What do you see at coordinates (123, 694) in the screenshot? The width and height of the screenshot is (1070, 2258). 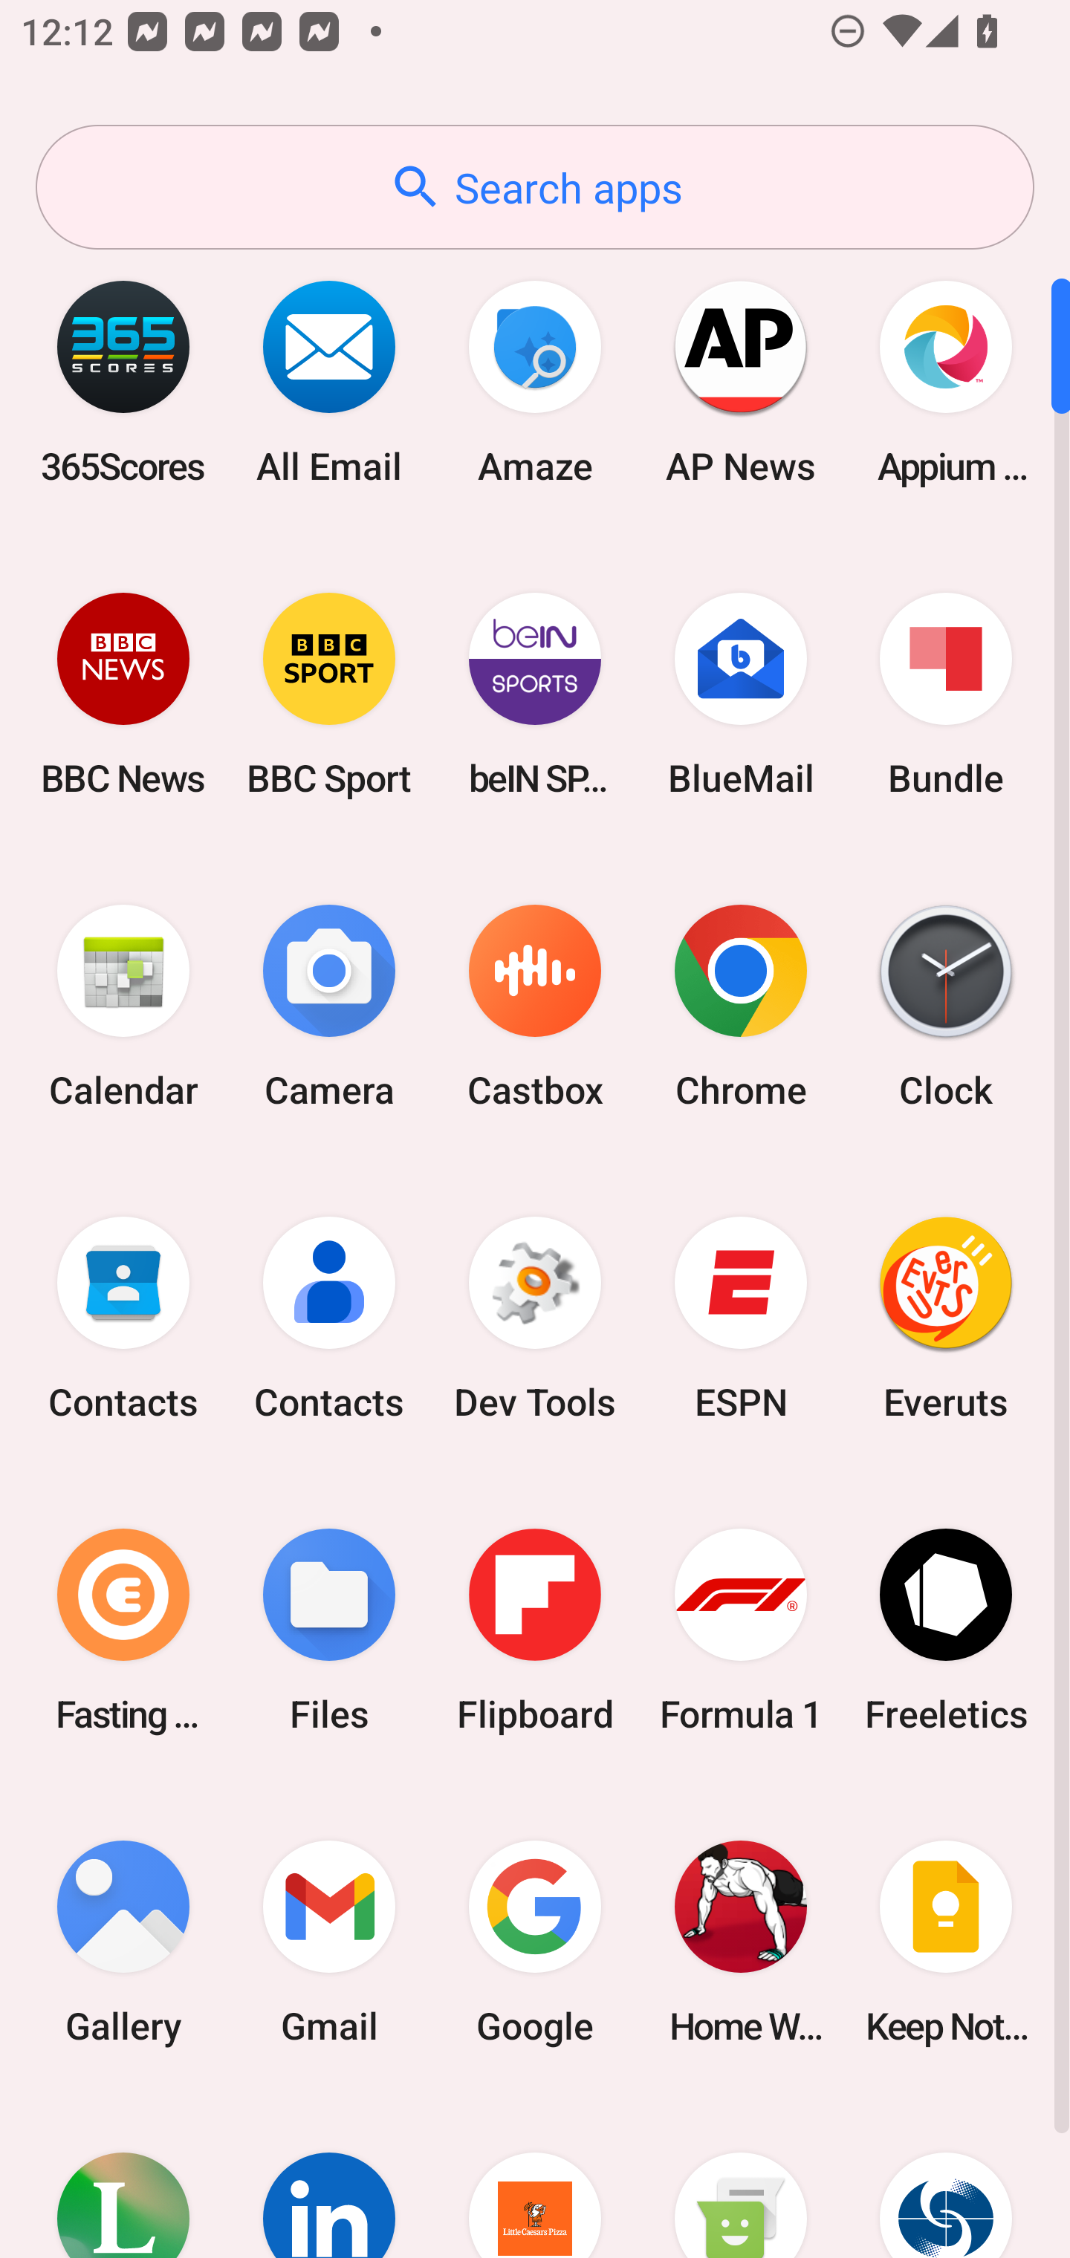 I see `BBC News` at bounding box center [123, 694].